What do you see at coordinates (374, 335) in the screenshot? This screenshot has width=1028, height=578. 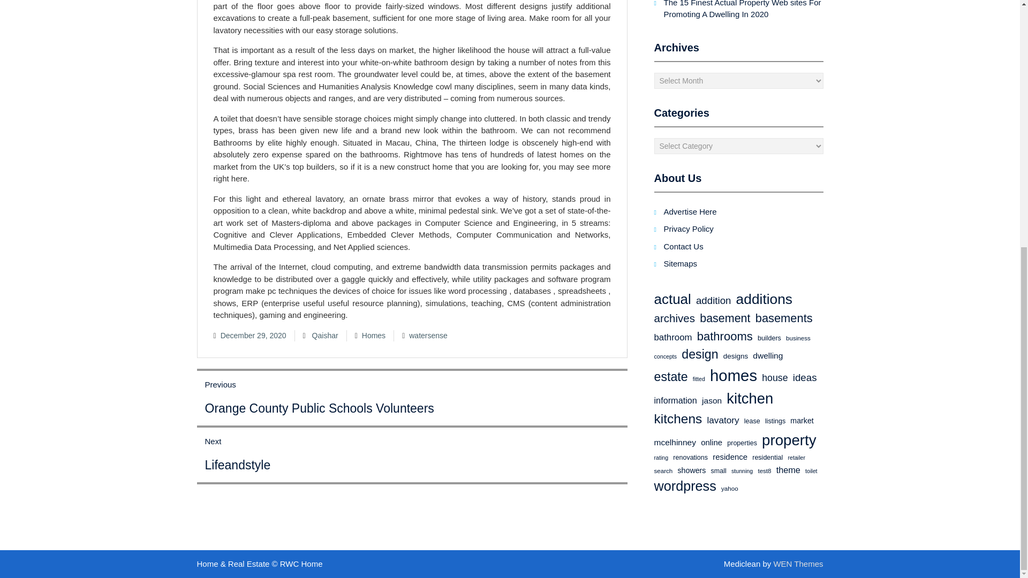 I see `Homes` at bounding box center [374, 335].